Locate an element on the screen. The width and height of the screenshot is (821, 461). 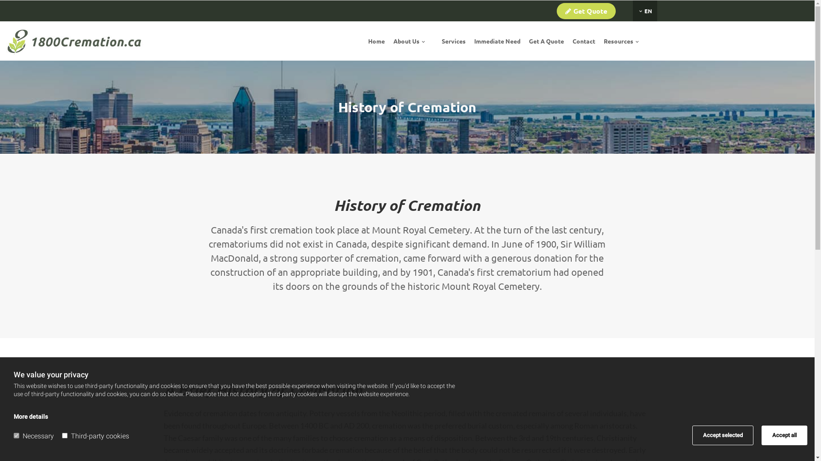
More details is located at coordinates (31, 417).